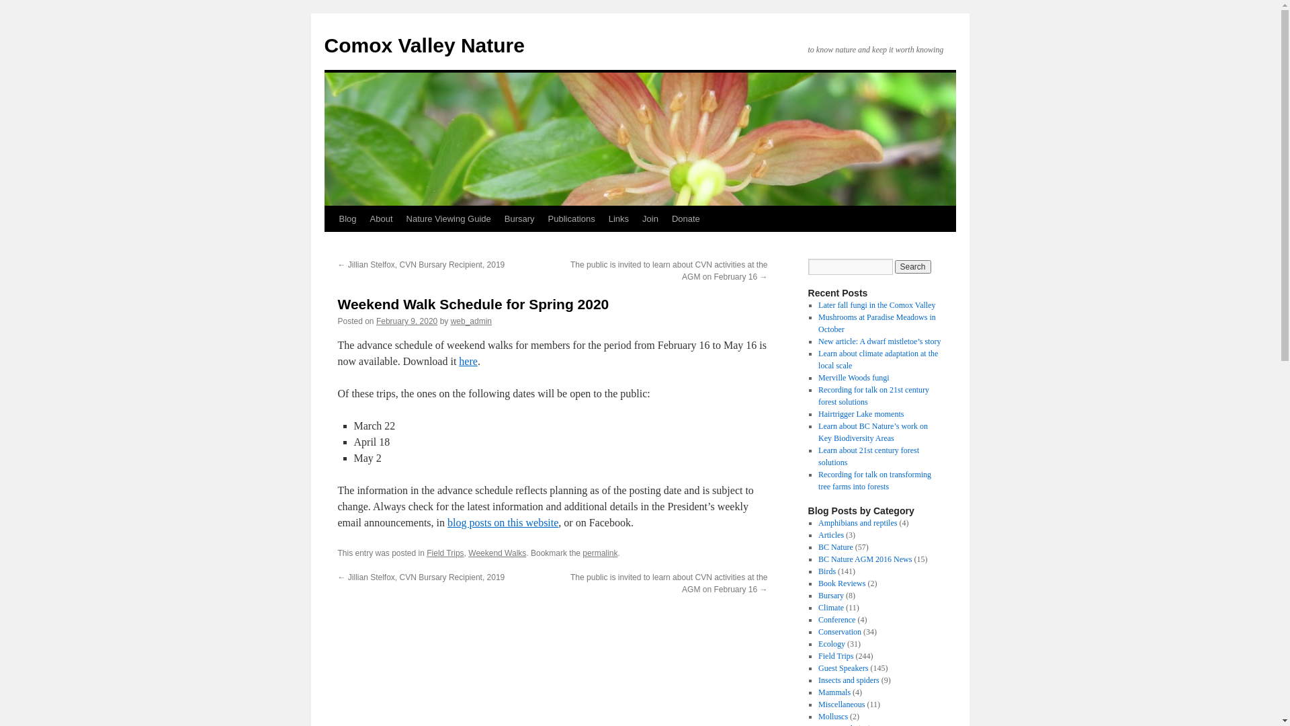 Image resolution: width=1290 pixels, height=726 pixels. I want to click on Bursary, so click(520, 219).